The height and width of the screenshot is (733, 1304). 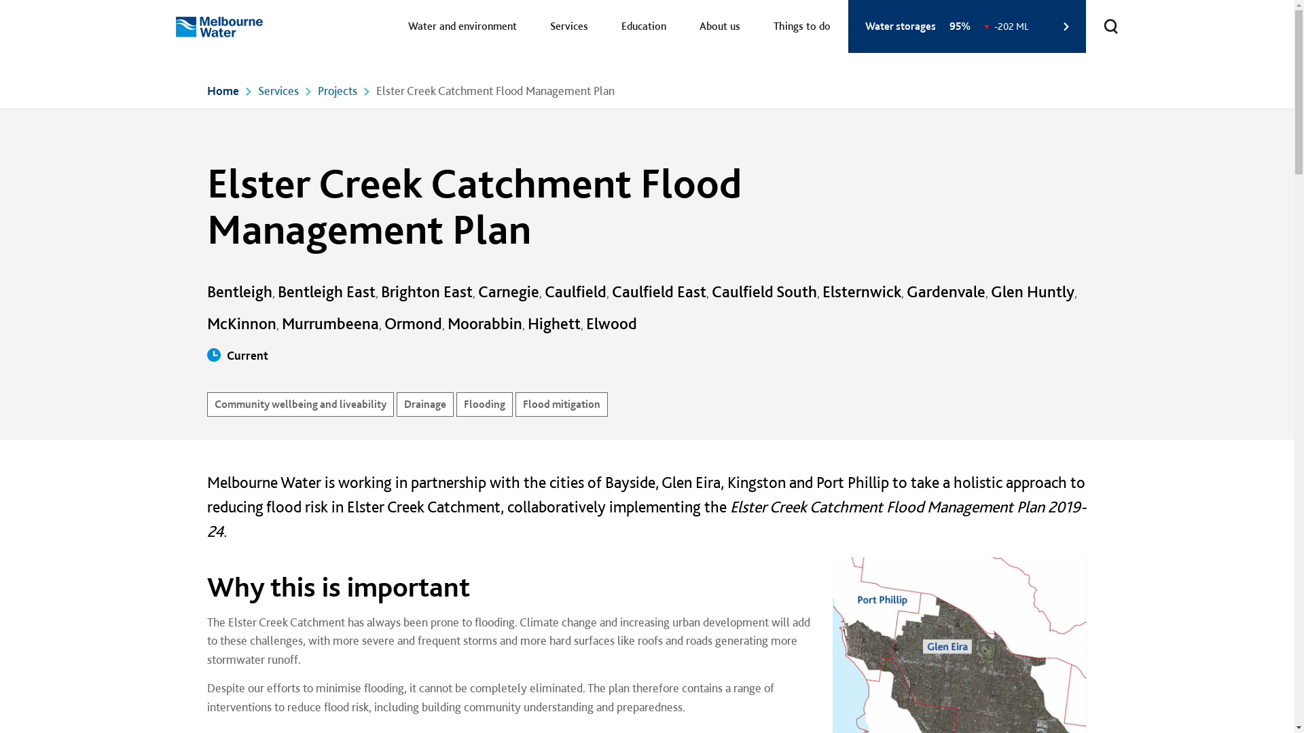 I want to click on About us, so click(x=719, y=27).